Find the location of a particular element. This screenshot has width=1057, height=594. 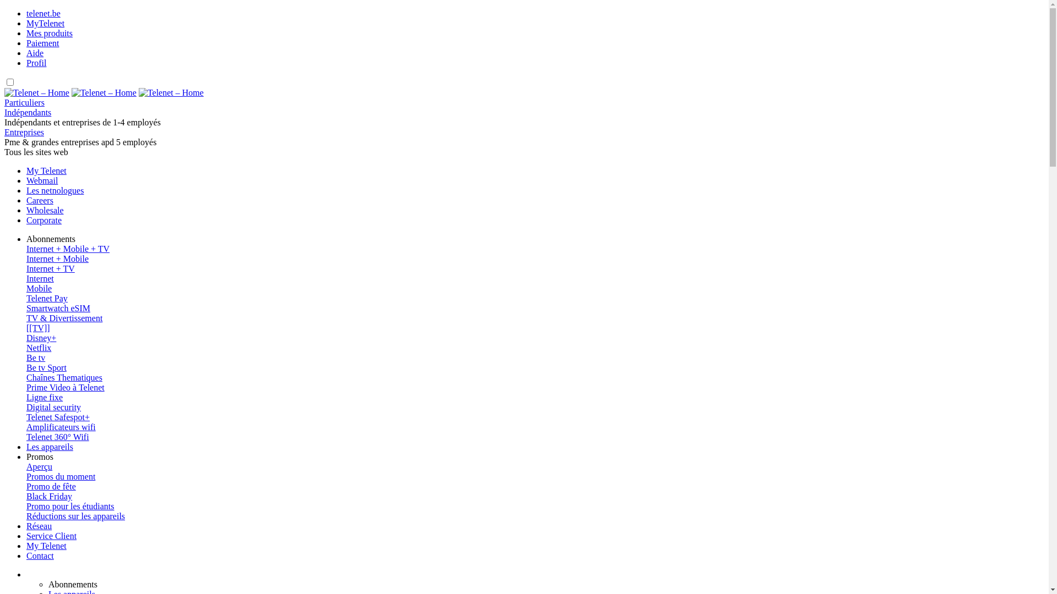

Mes produits is located at coordinates (50, 33).